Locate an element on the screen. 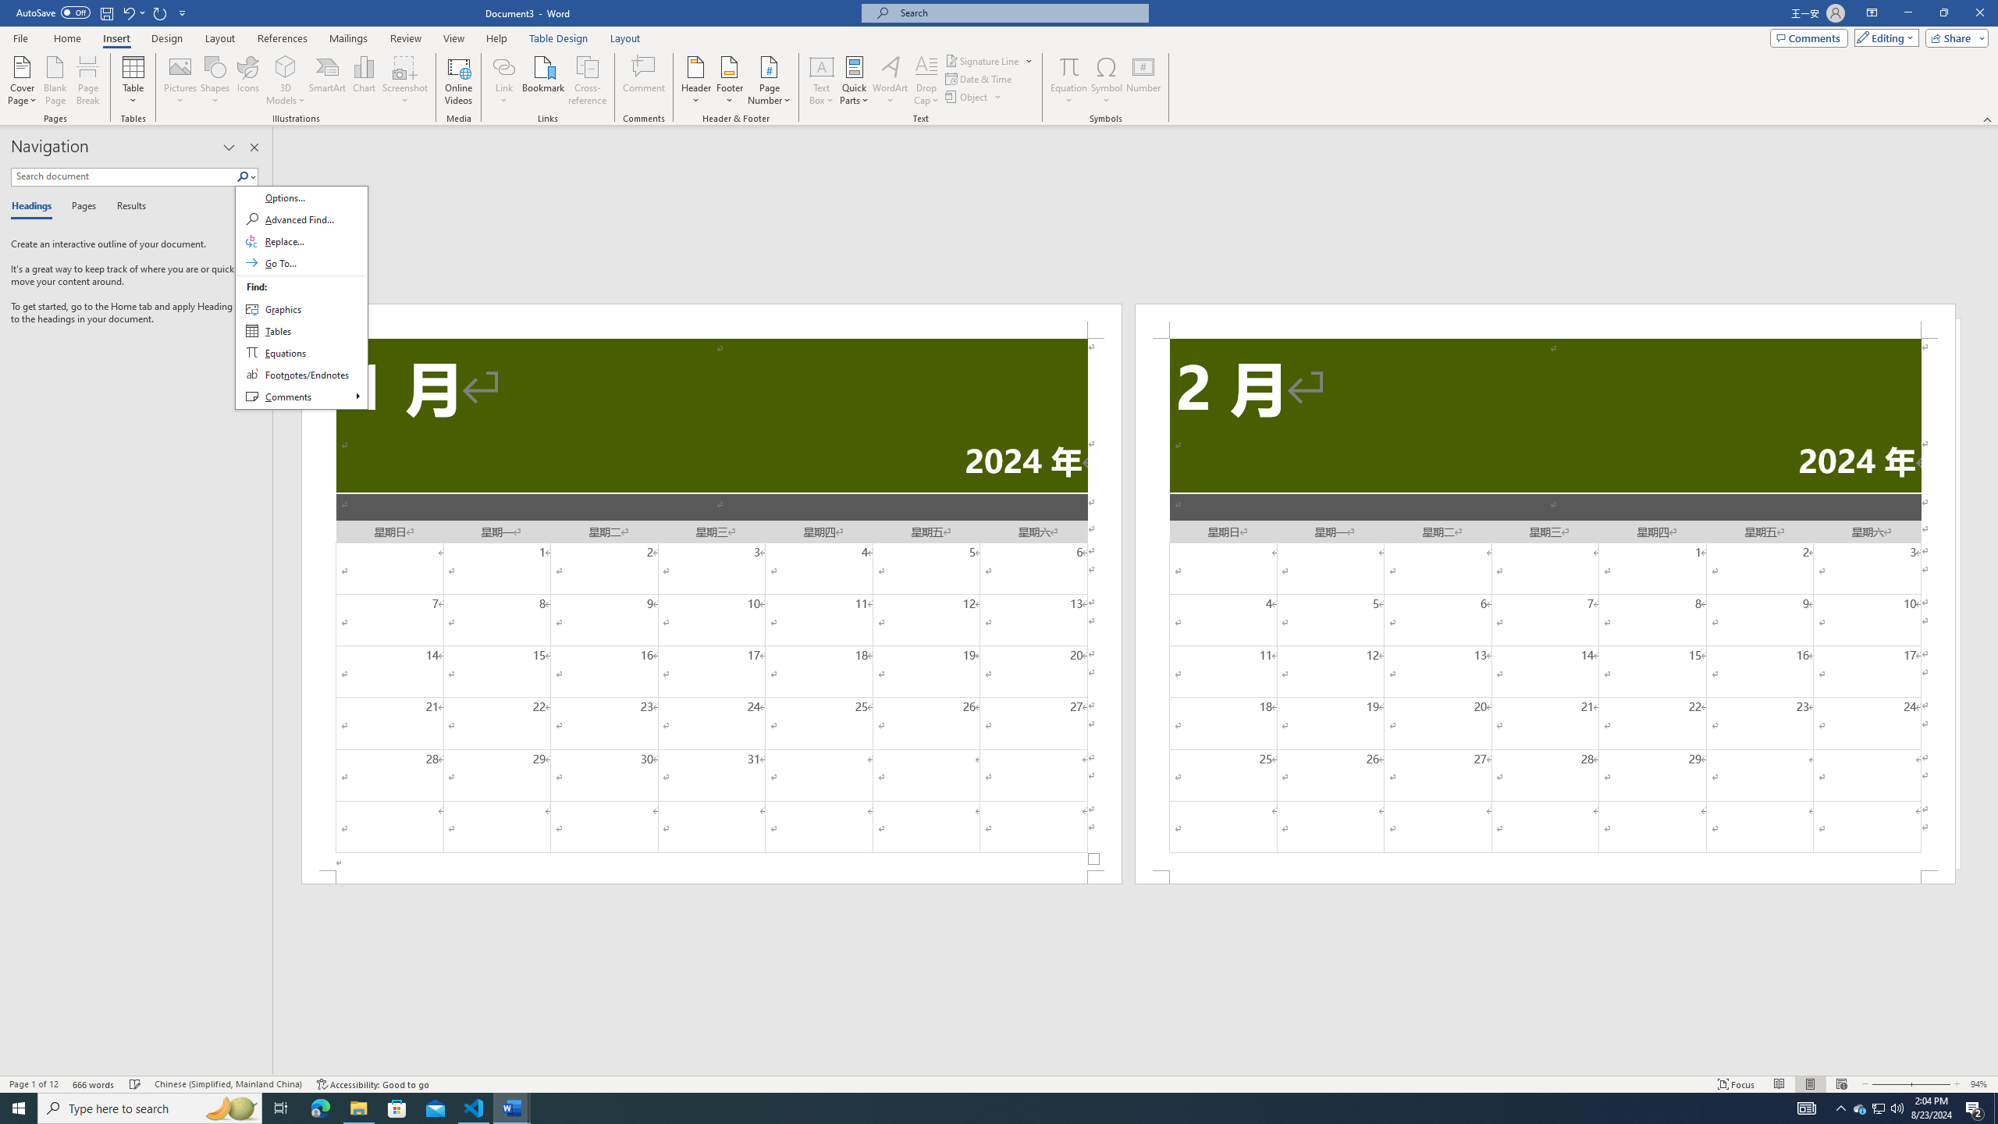  3D Models is located at coordinates (286, 80).